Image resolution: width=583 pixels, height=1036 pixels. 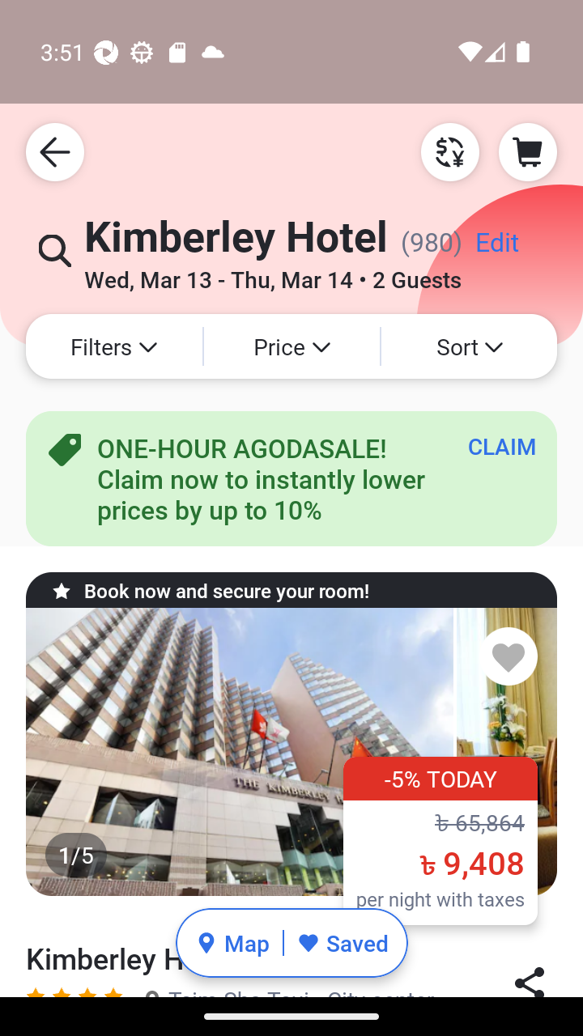 I want to click on Sort, so click(x=469, y=346).